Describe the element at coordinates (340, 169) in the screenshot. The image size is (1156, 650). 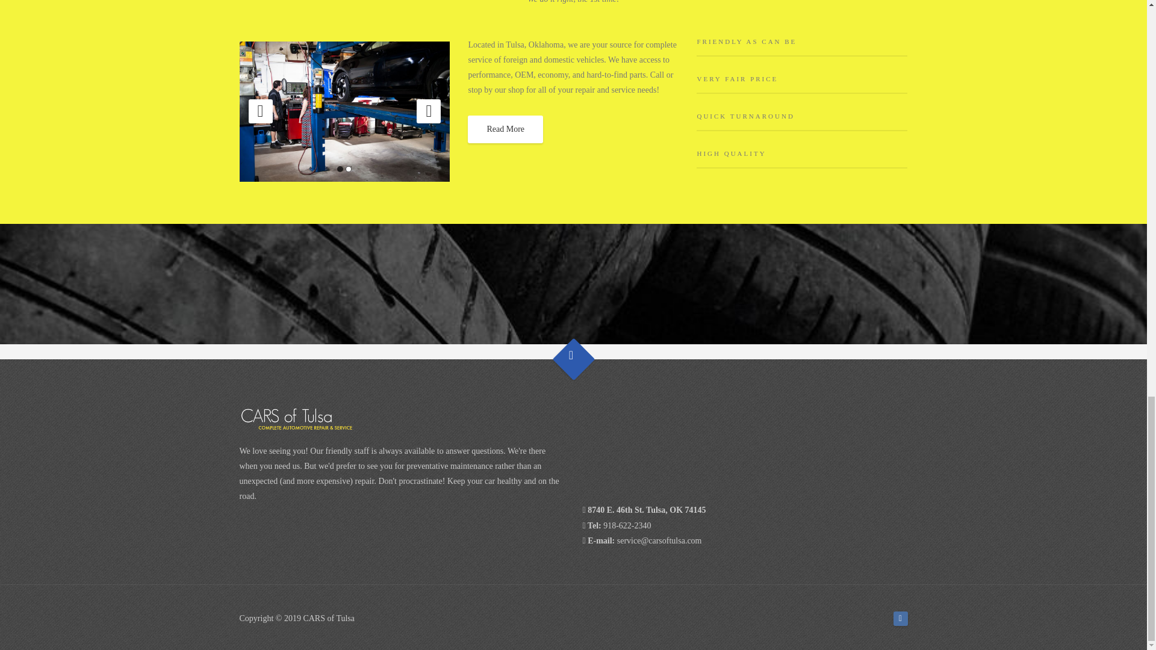
I see `1` at that location.